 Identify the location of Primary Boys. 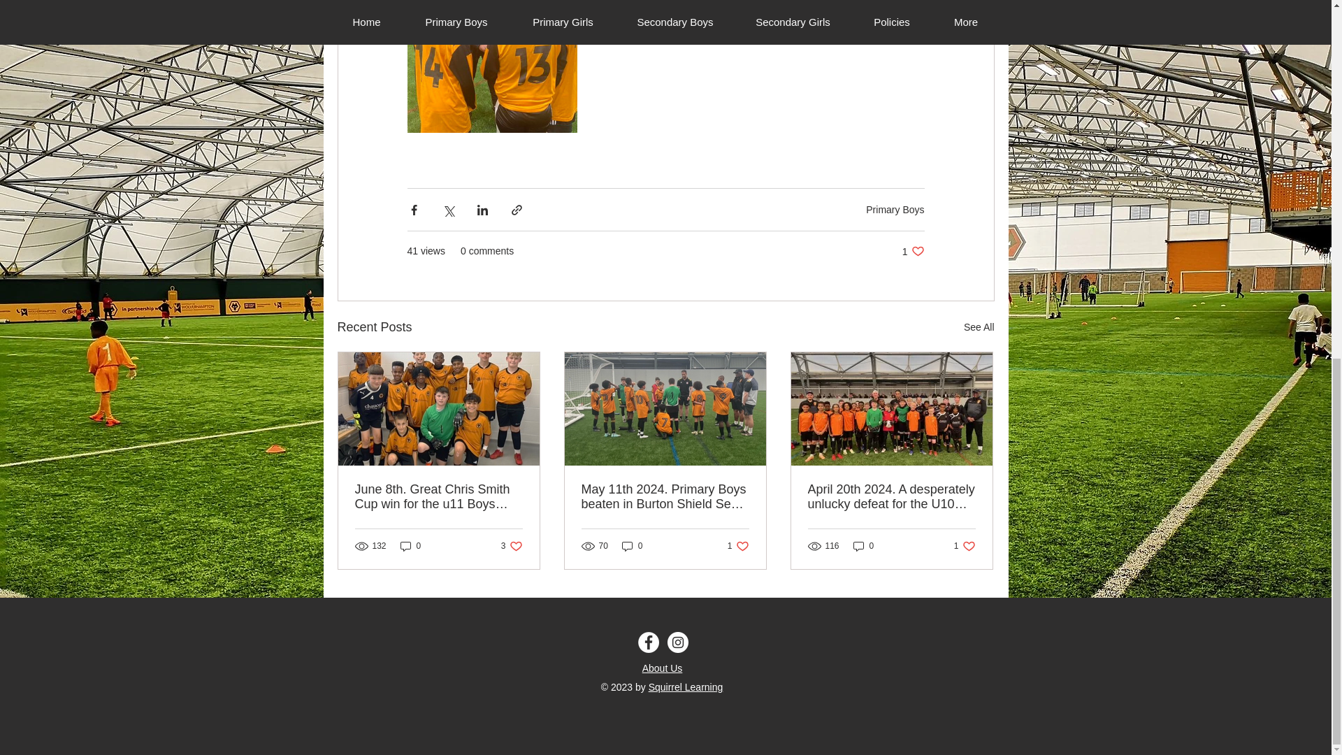
(439, 497).